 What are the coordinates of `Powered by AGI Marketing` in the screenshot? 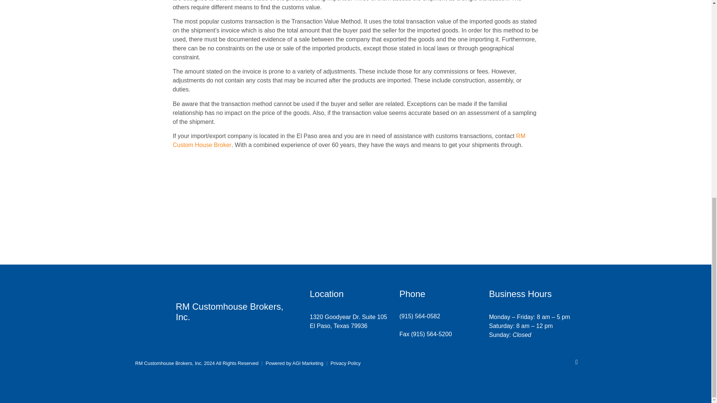 It's located at (345, 363).